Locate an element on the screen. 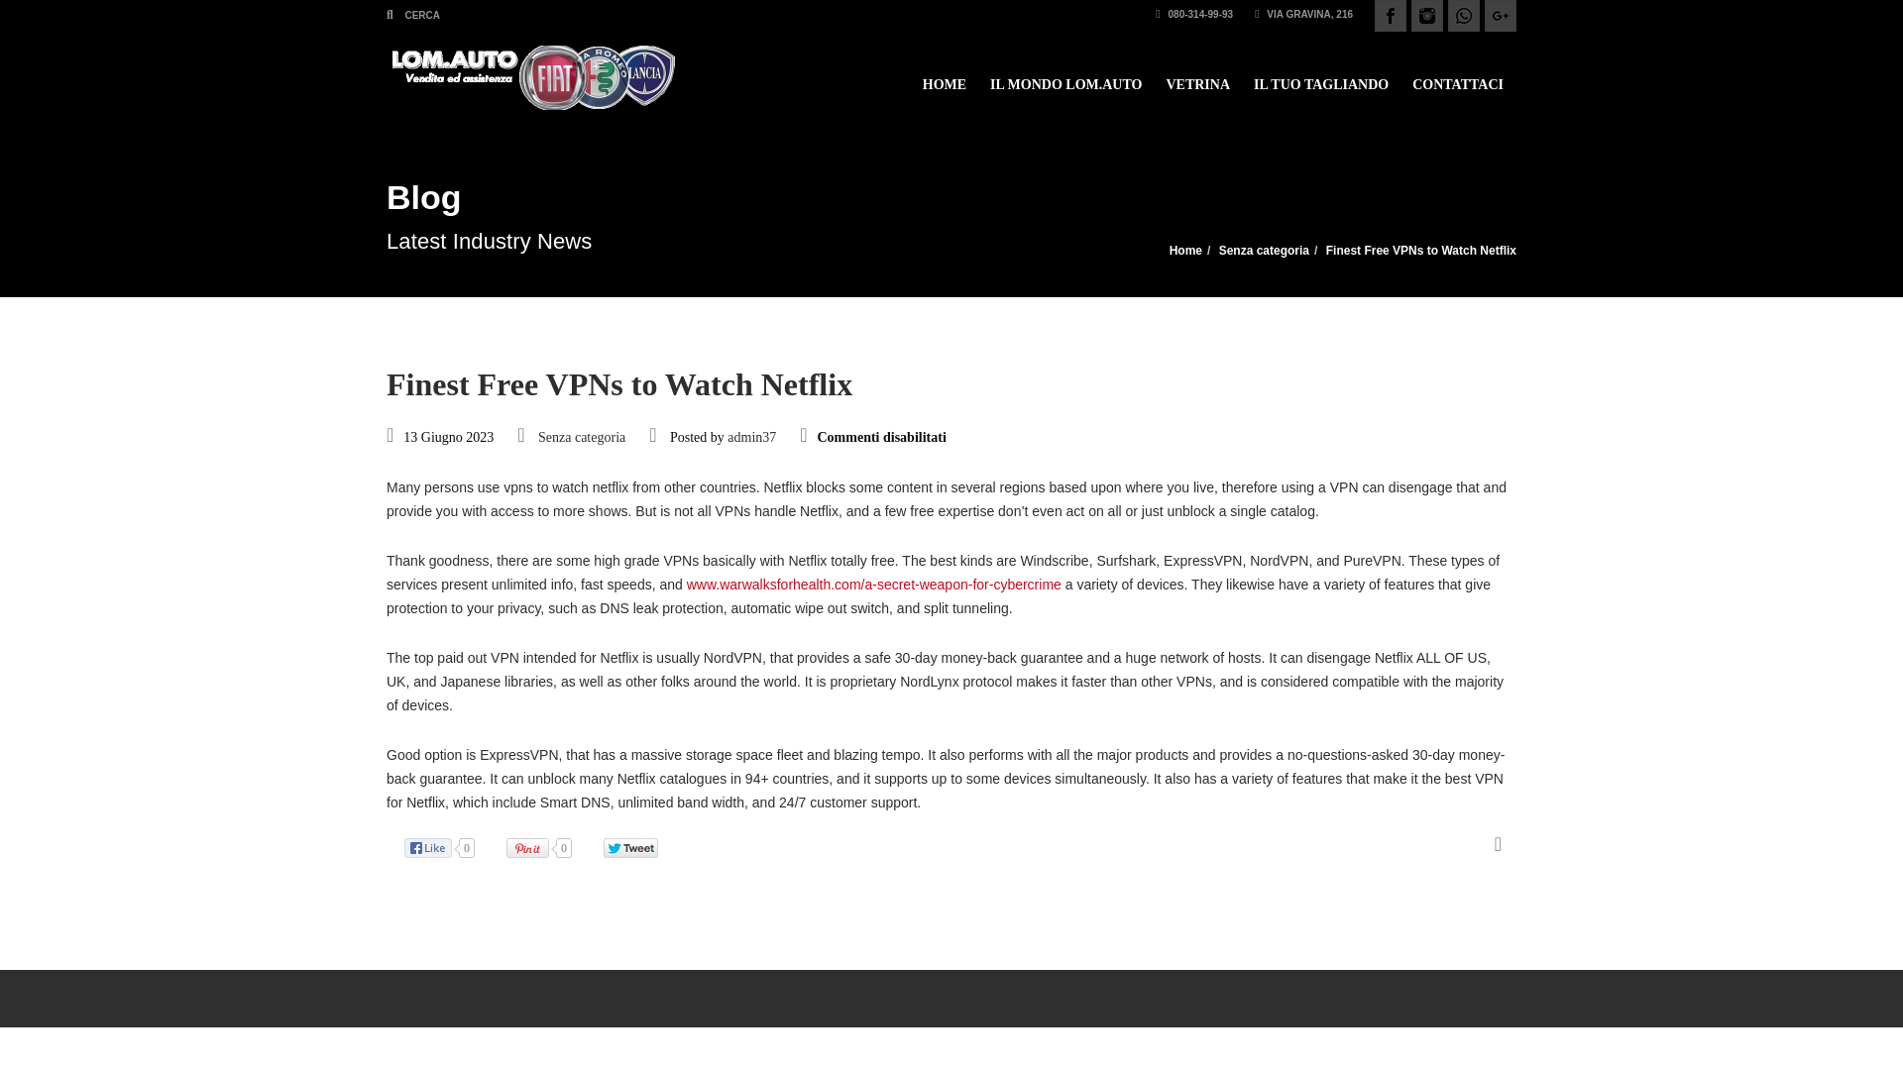  Home is located at coordinates (1185, 251).